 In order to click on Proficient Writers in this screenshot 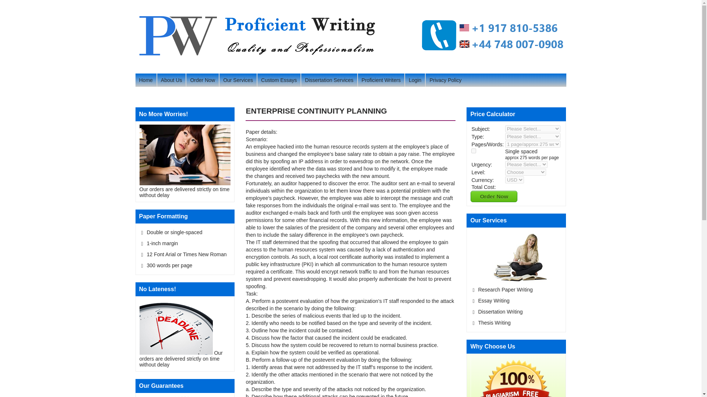, I will do `click(381, 80)`.